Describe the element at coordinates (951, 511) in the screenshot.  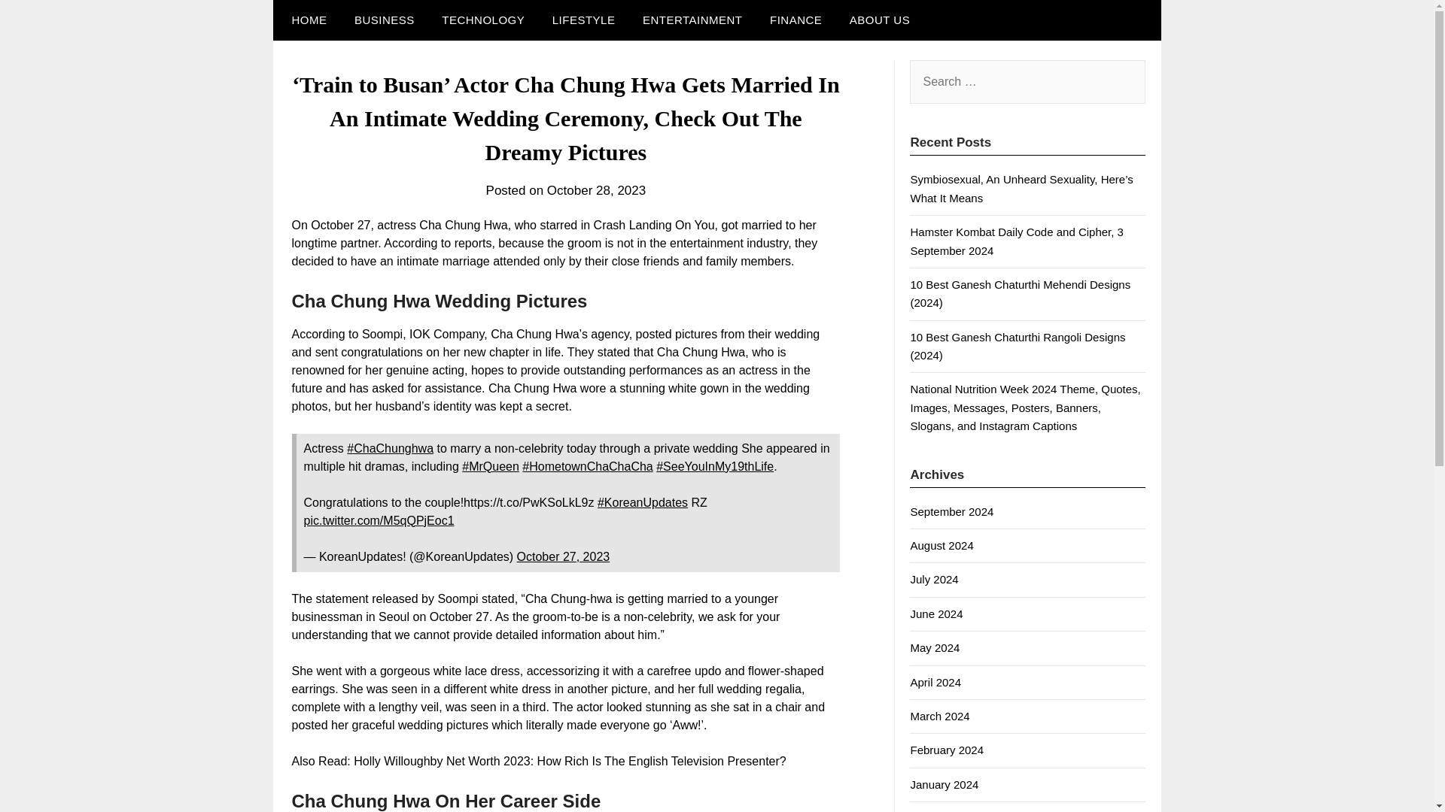
I see `September 2024` at that location.